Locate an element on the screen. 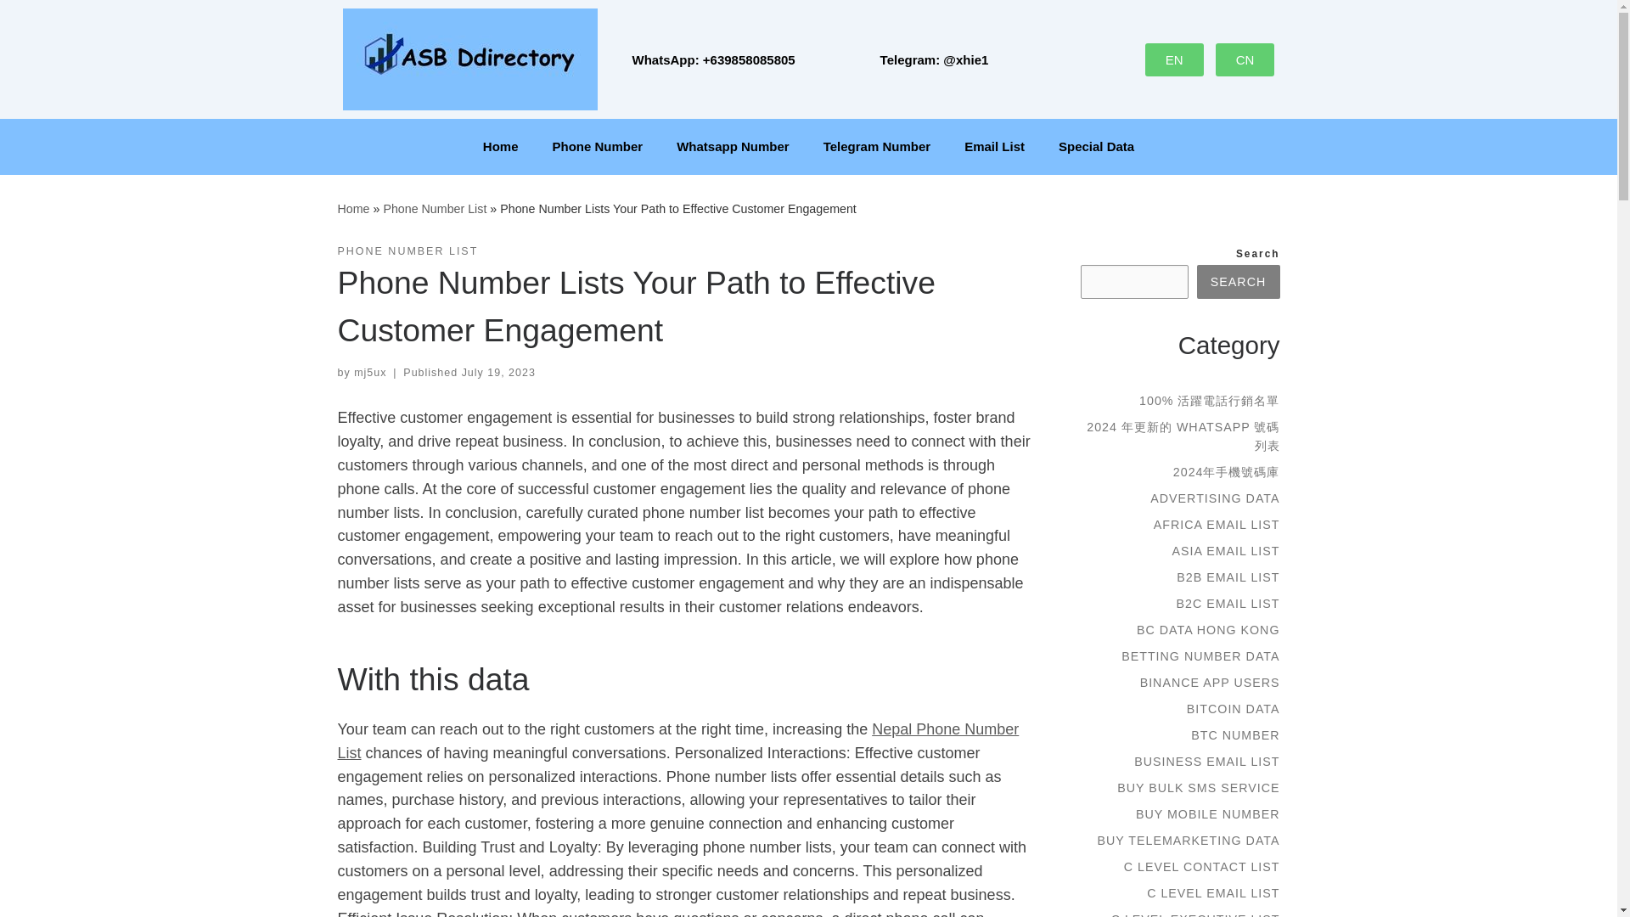 Image resolution: width=1630 pixels, height=917 pixels. Special Data is located at coordinates (1095, 146).